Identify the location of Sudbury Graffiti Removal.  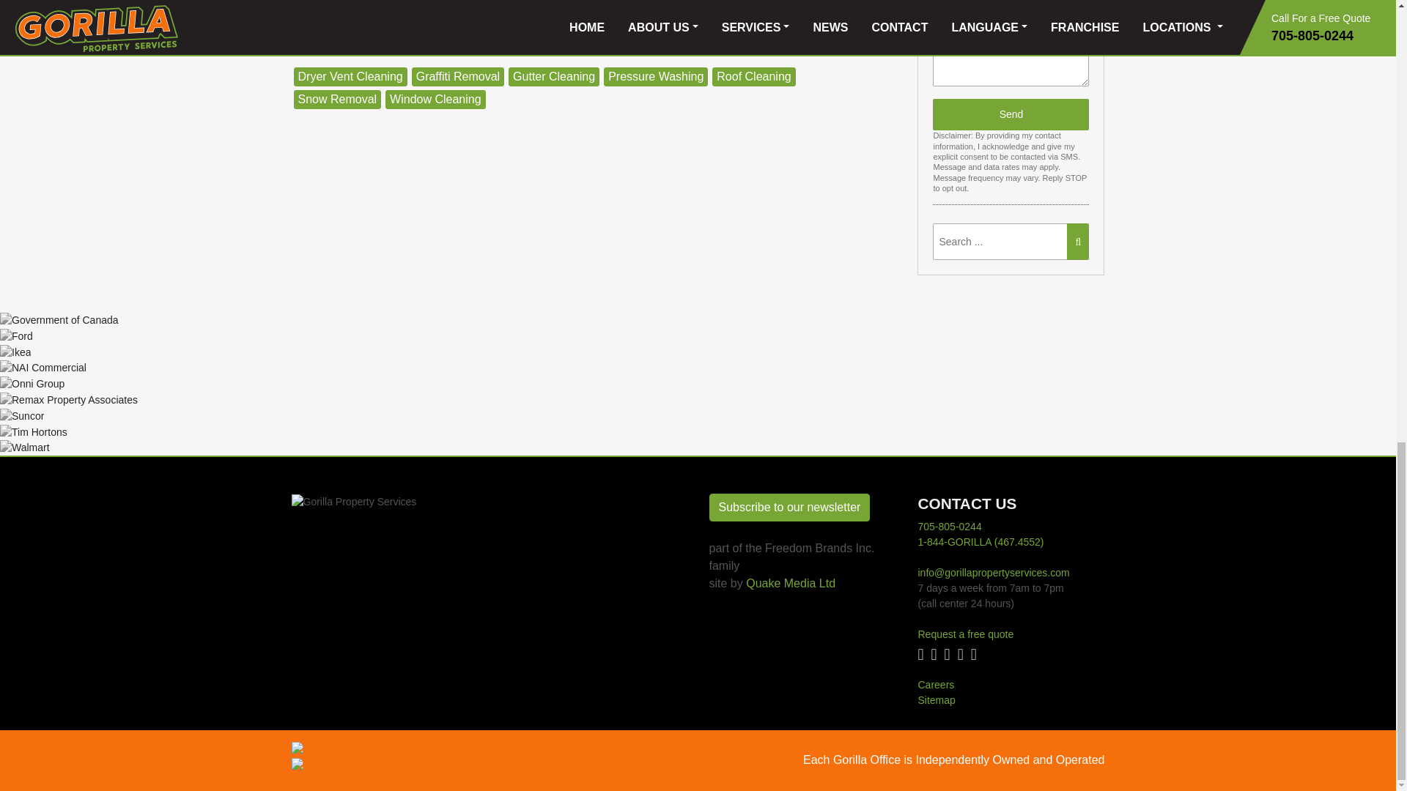
(457, 76).